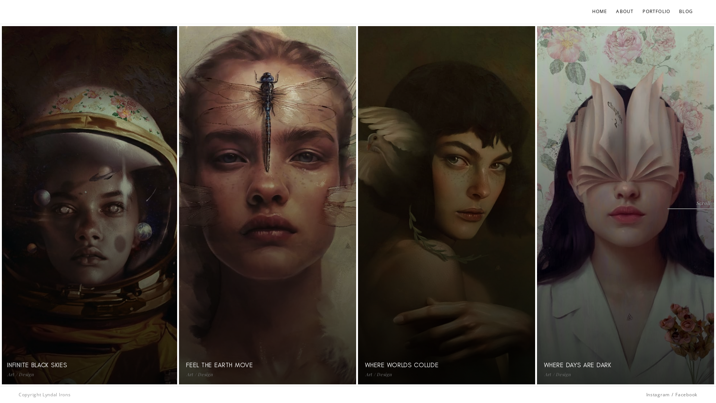 This screenshot has height=403, width=716. What do you see at coordinates (656, 12) in the screenshot?
I see `PORTFOLIO` at bounding box center [656, 12].